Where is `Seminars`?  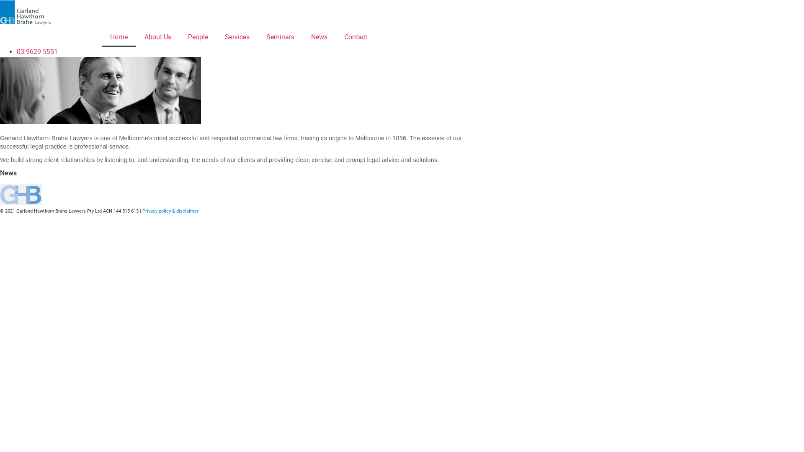 Seminars is located at coordinates (281, 37).